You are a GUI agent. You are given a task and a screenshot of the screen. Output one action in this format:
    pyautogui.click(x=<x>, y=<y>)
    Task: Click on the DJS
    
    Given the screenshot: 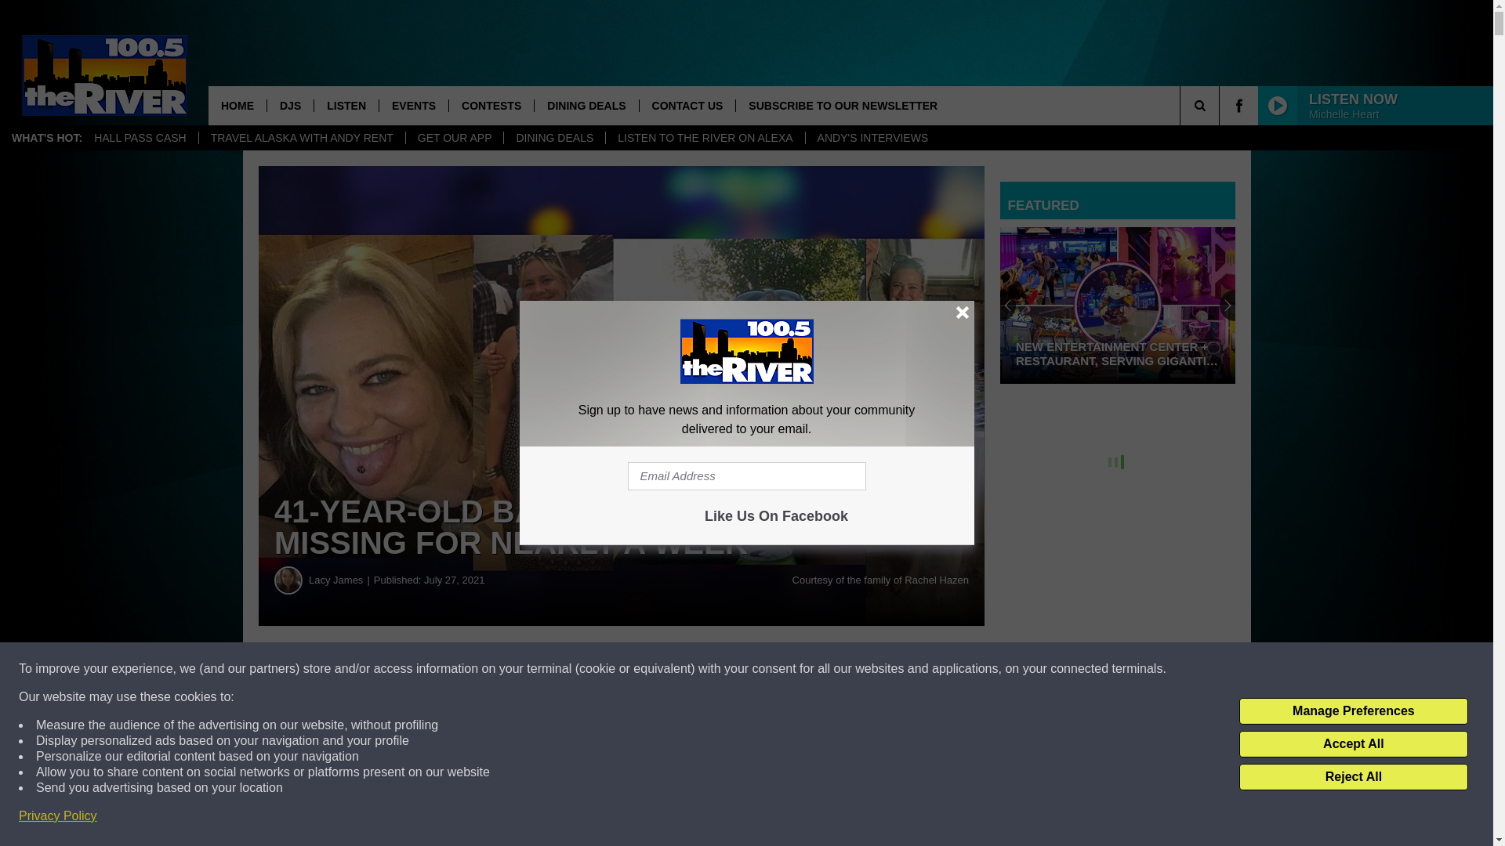 What is the action you would take?
    pyautogui.click(x=289, y=105)
    